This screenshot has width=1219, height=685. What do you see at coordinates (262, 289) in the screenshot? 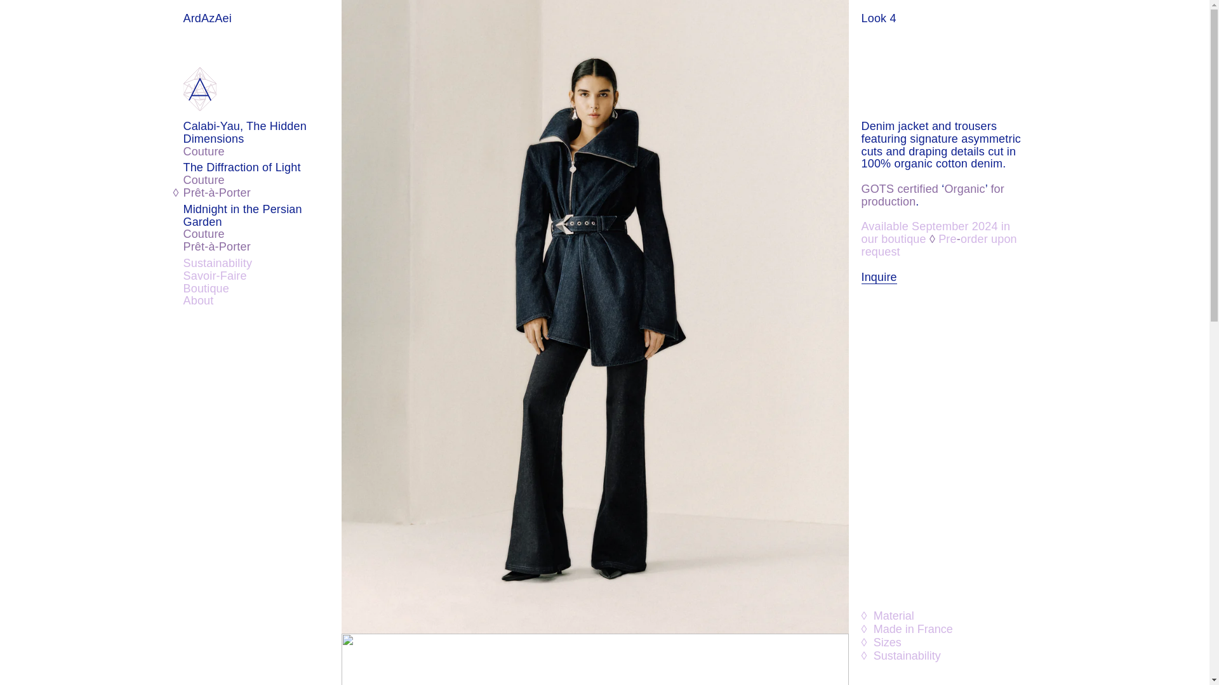
I see `Boutique` at bounding box center [262, 289].